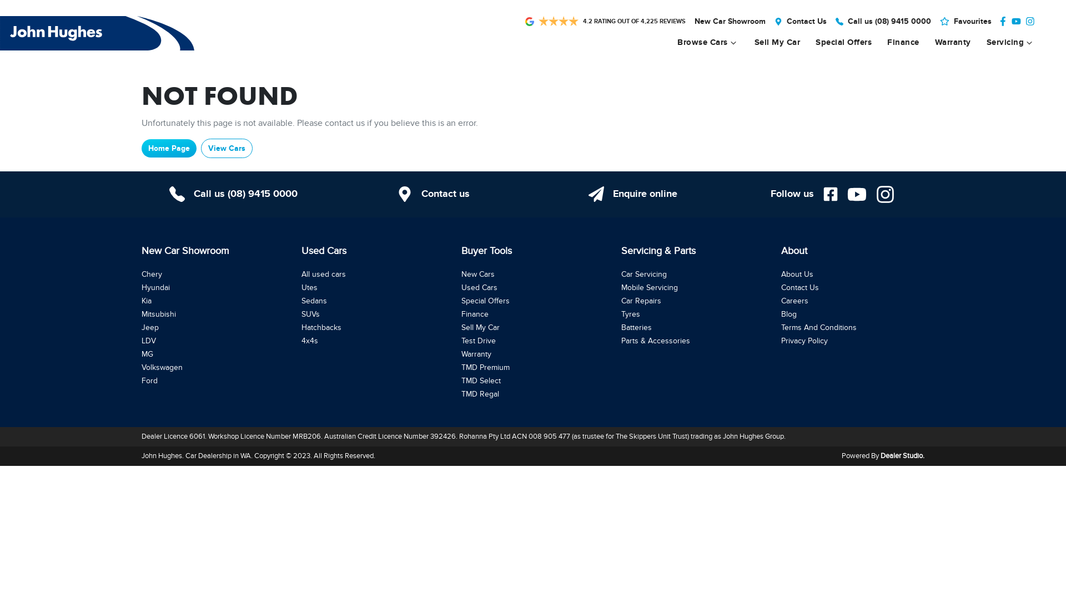  Describe the element at coordinates (804, 341) in the screenshot. I see `Privacy Policy` at that location.